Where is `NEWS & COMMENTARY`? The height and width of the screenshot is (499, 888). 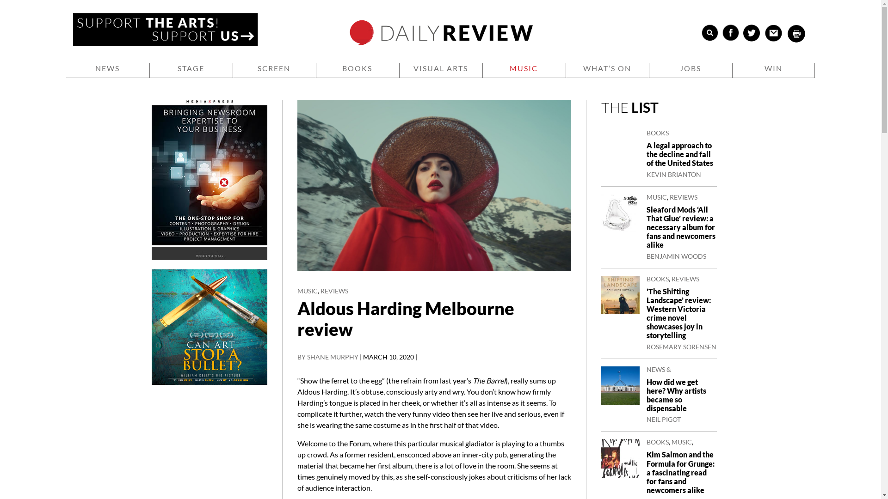
NEWS & COMMENTARY is located at coordinates (670, 372).